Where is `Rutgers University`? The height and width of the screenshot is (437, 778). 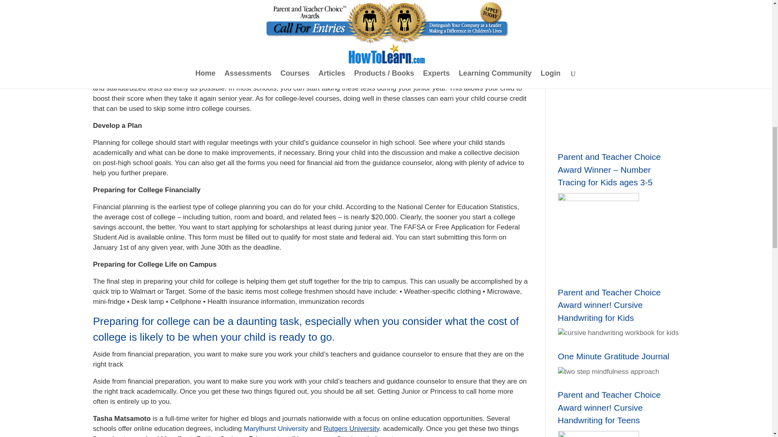 Rutgers University is located at coordinates (351, 429).